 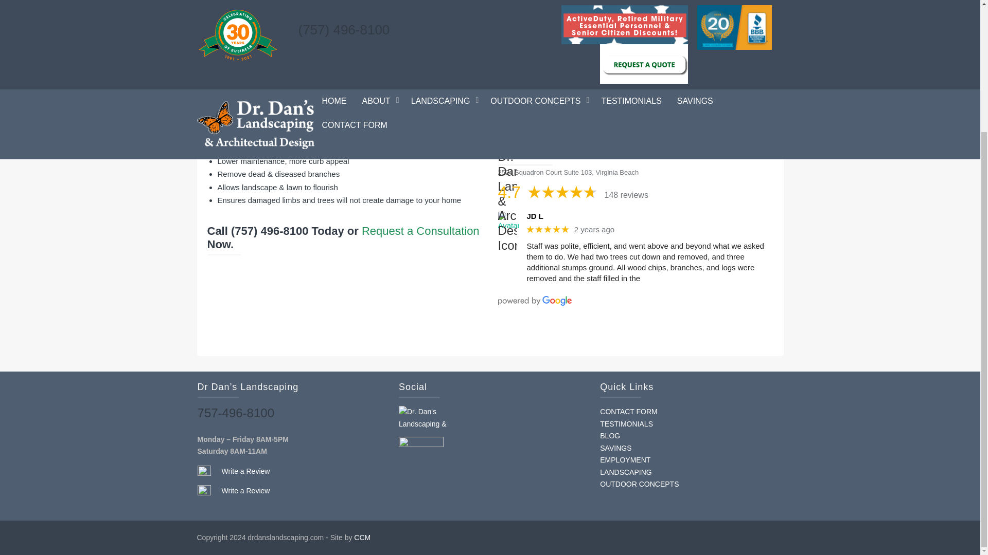 I want to click on drdans-banner1, so click(x=635, y=61).